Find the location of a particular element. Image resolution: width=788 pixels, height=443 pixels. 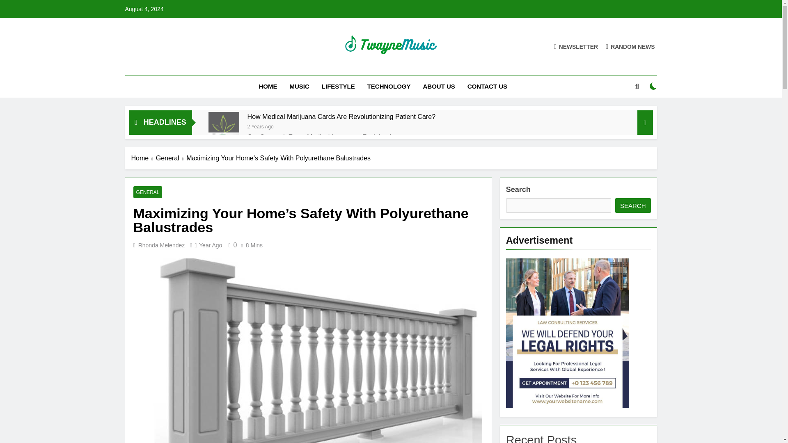

HOME is located at coordinates (268, 86).